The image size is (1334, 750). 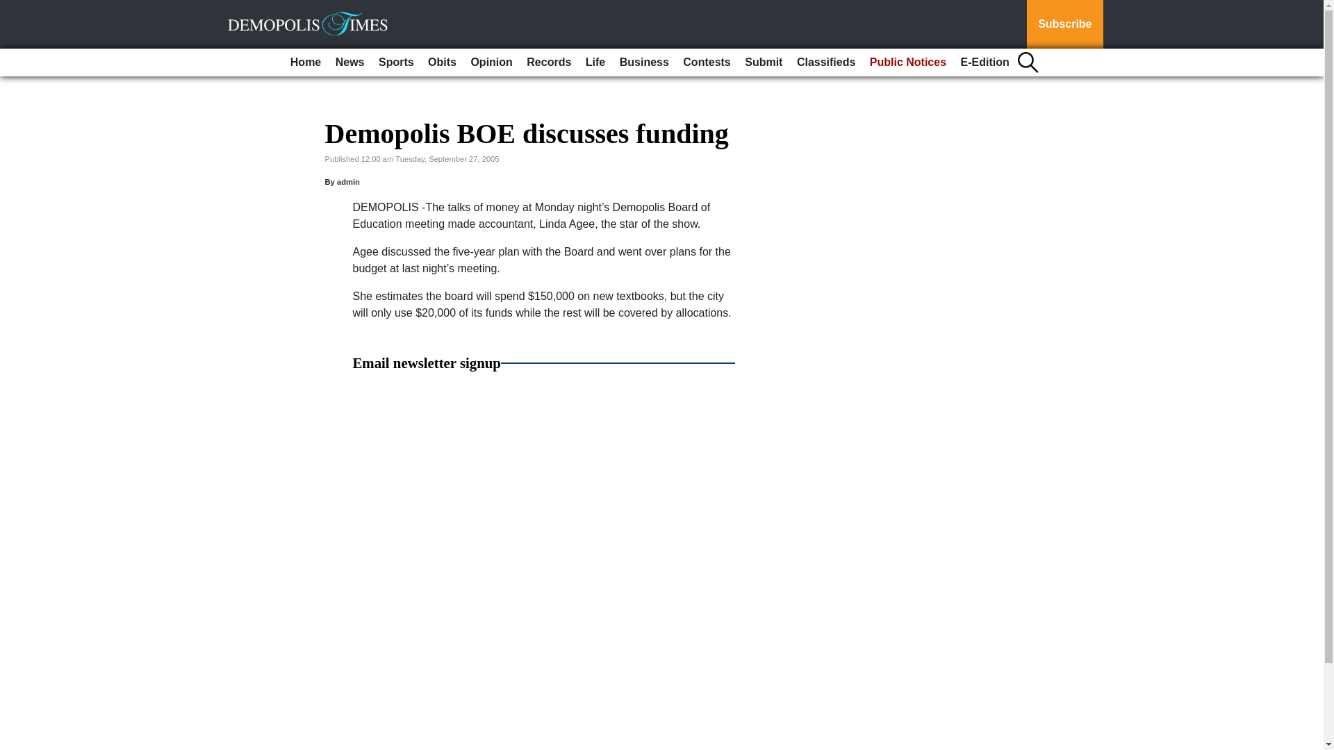 I want to click on Public Notices, so click(x=908, y=62).